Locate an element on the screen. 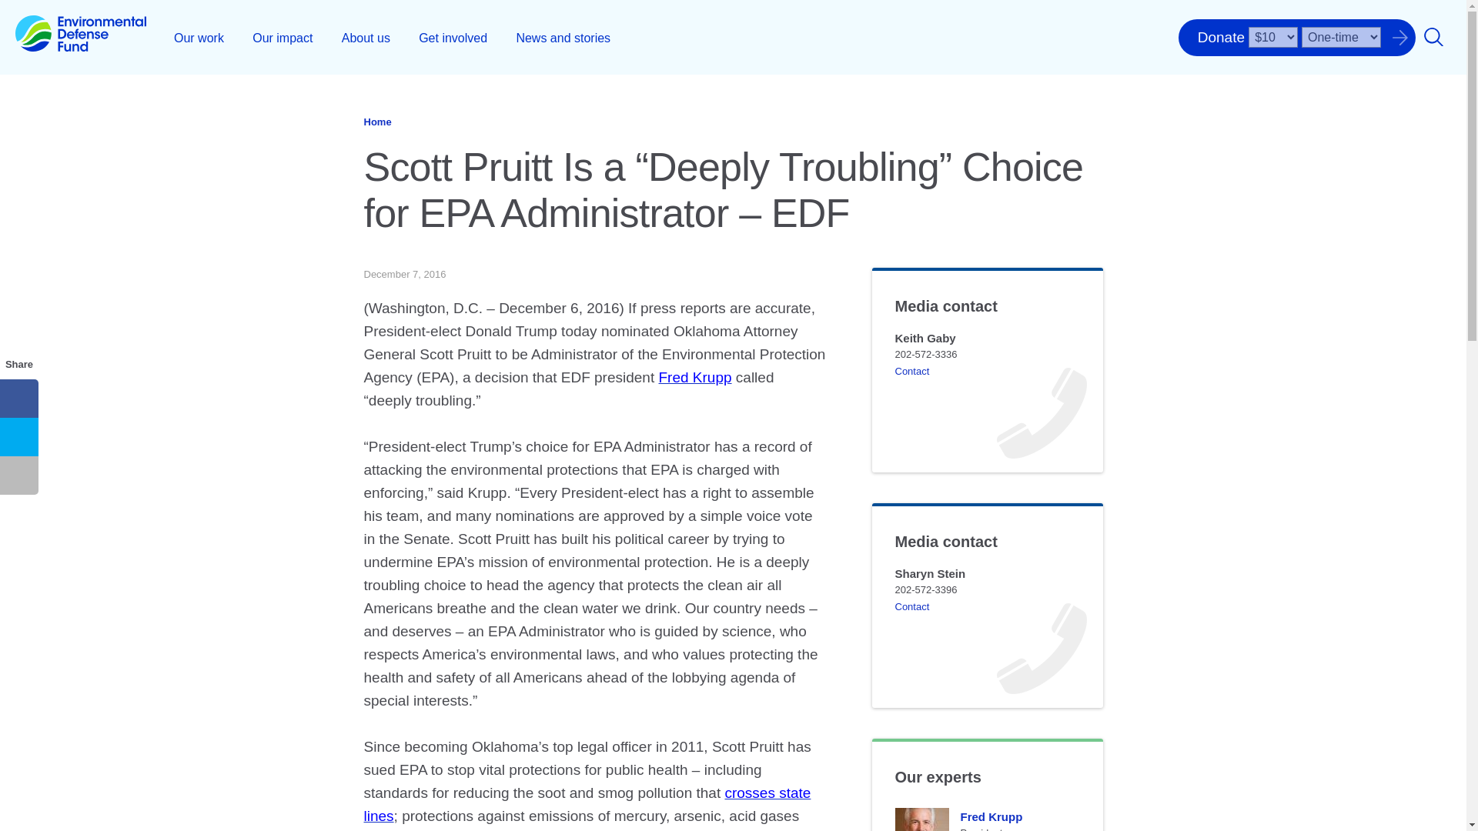  Home is located at coordinates (80, 37).